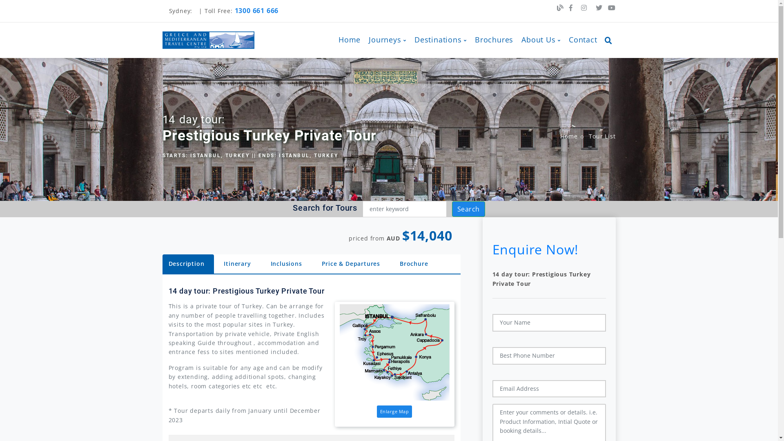 This screenshot has height=441, width=784. I want to click on Inclusions, so click(287, 264).